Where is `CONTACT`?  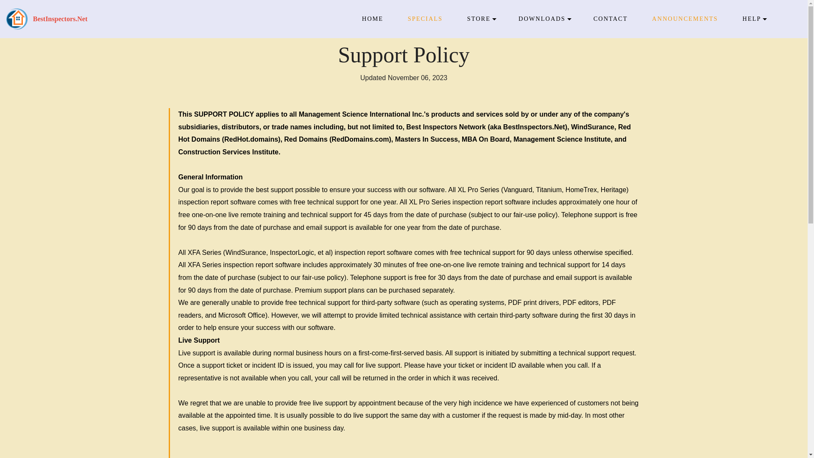
CONTACT is located at coordinates (610, 19).